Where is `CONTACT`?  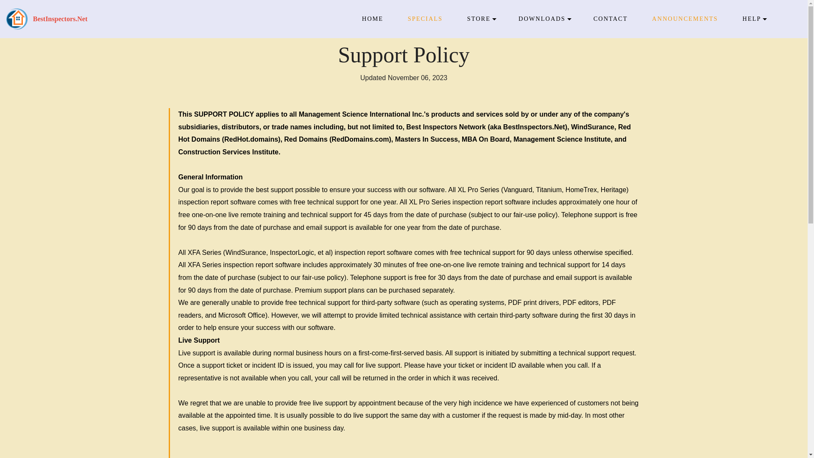
CONTACT is located at coordinates (610, 19).